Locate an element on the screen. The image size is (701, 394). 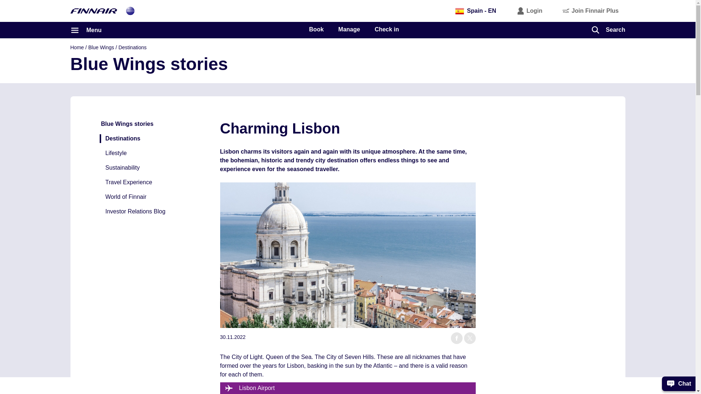
Check in is located at coordinates (386, 29).